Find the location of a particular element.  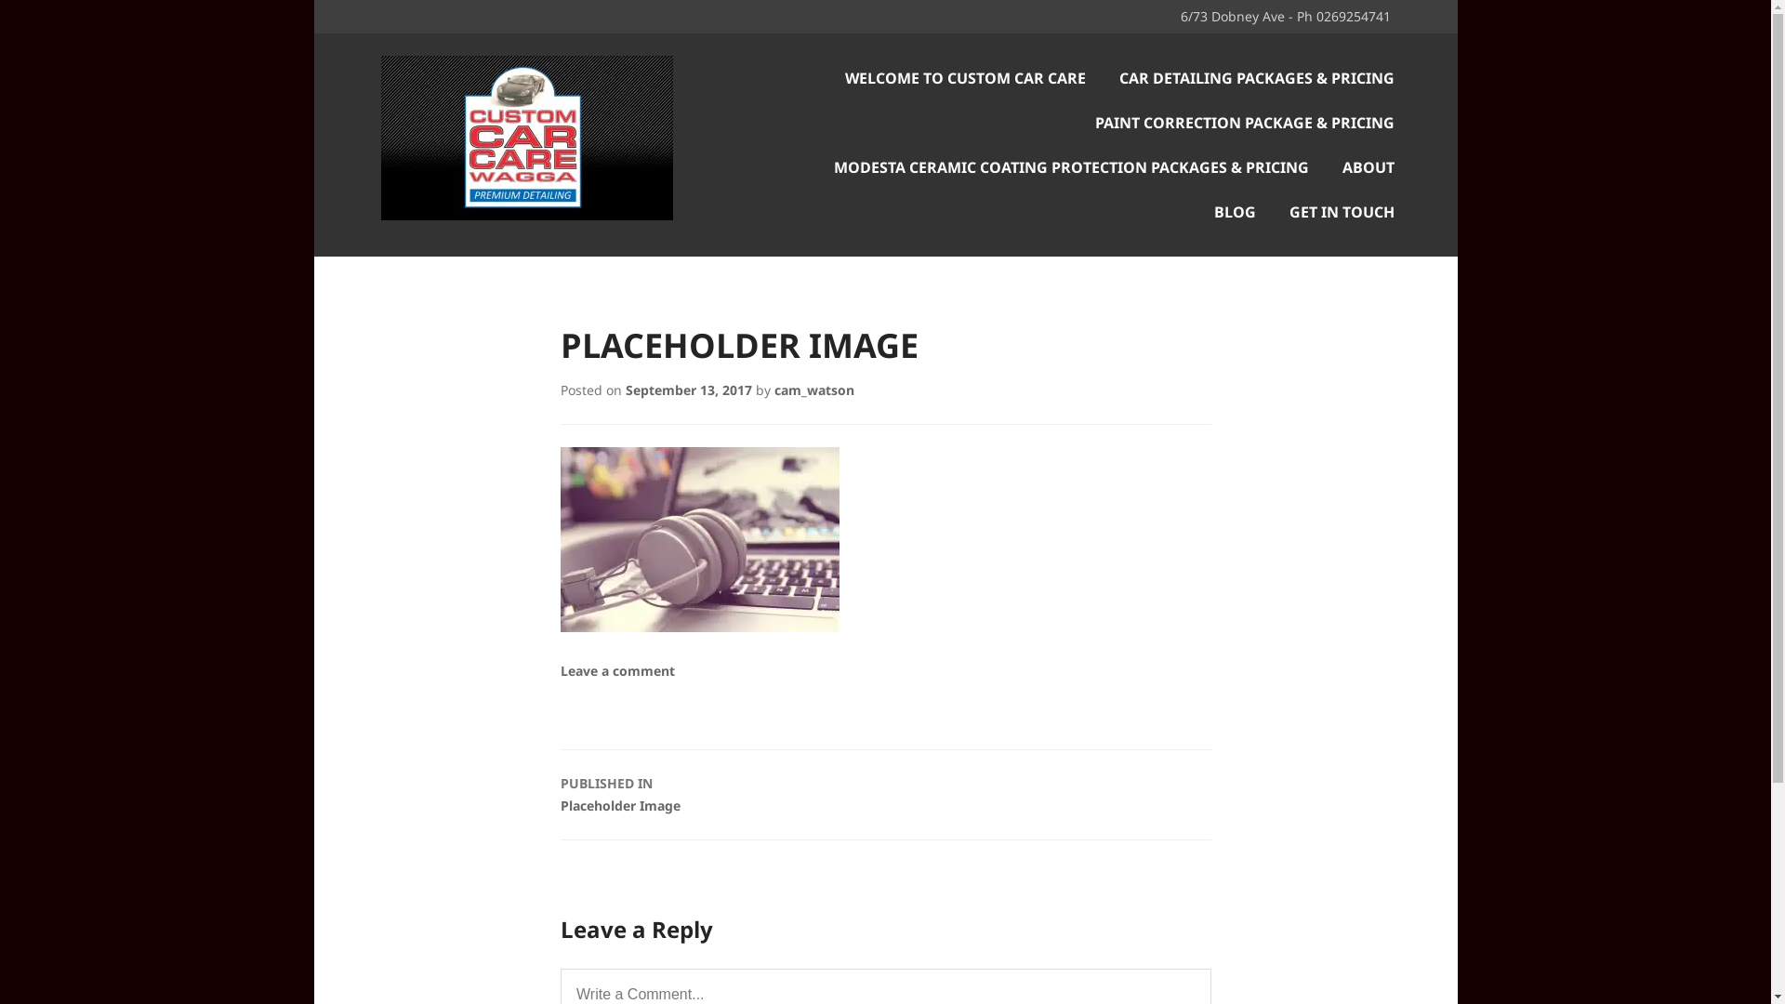

BLOG is located at coordinates (1235, 212).